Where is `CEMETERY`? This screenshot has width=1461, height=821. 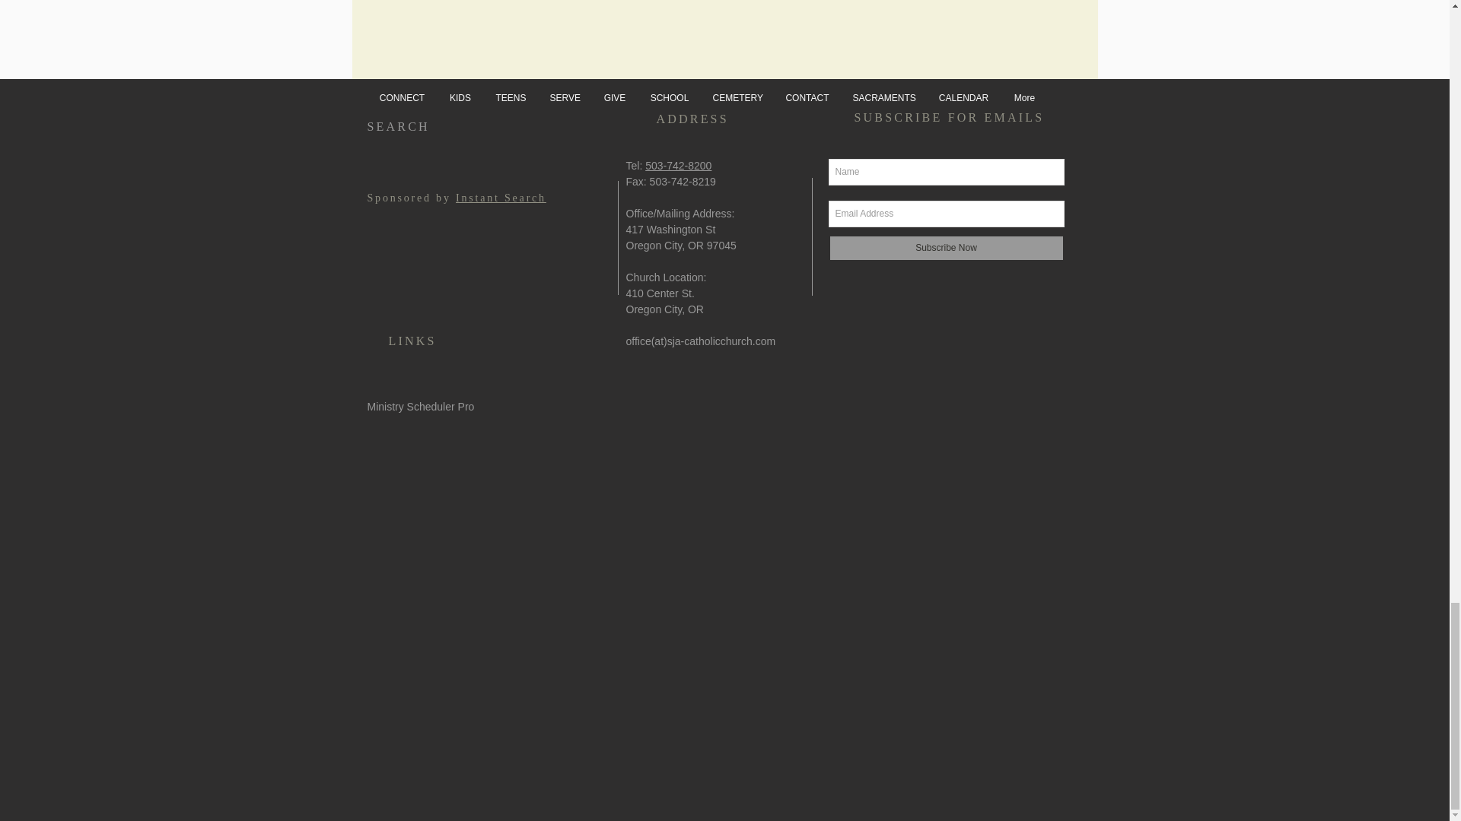
CEMETERY is located at coordinates (737, 97).